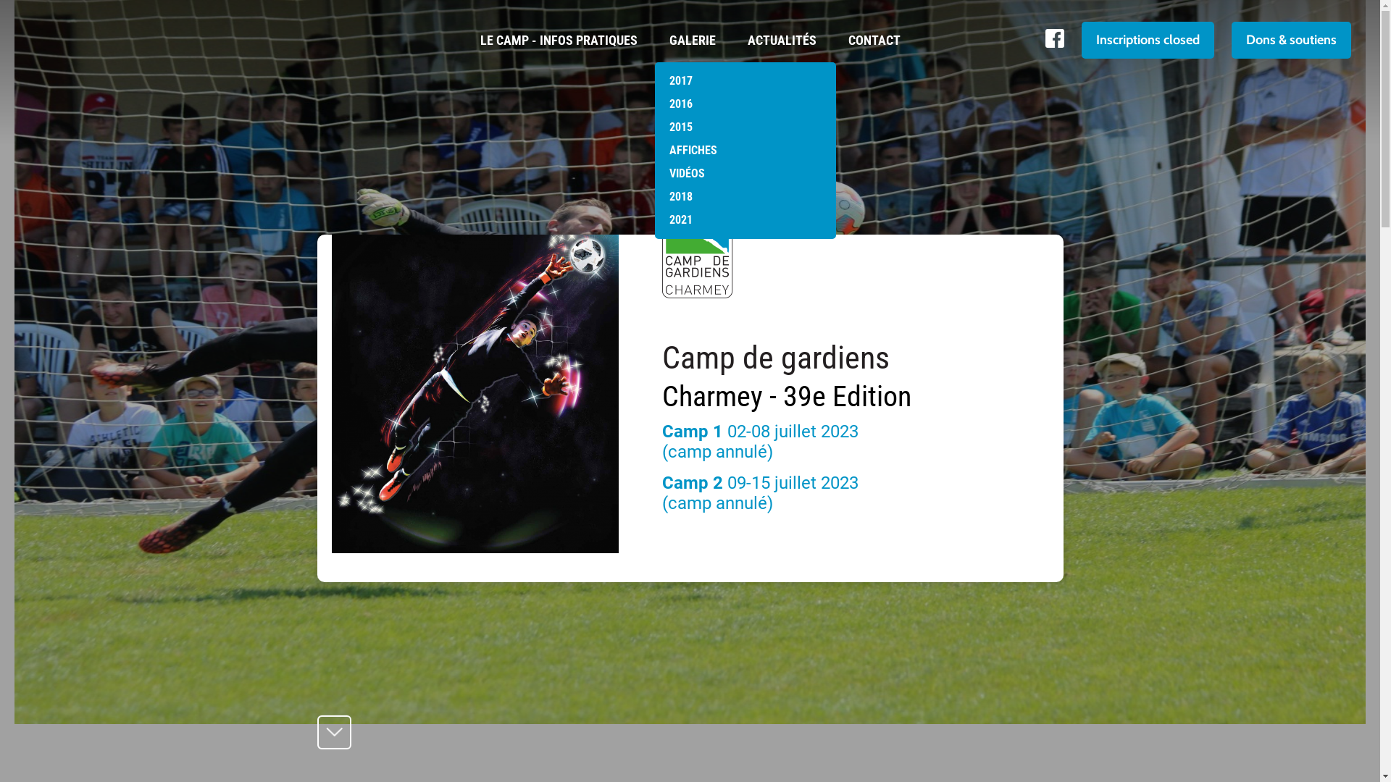  Describe the element at coordinates (1148, 41) in the screenshot. I see `Inscriptions closed` at that location.